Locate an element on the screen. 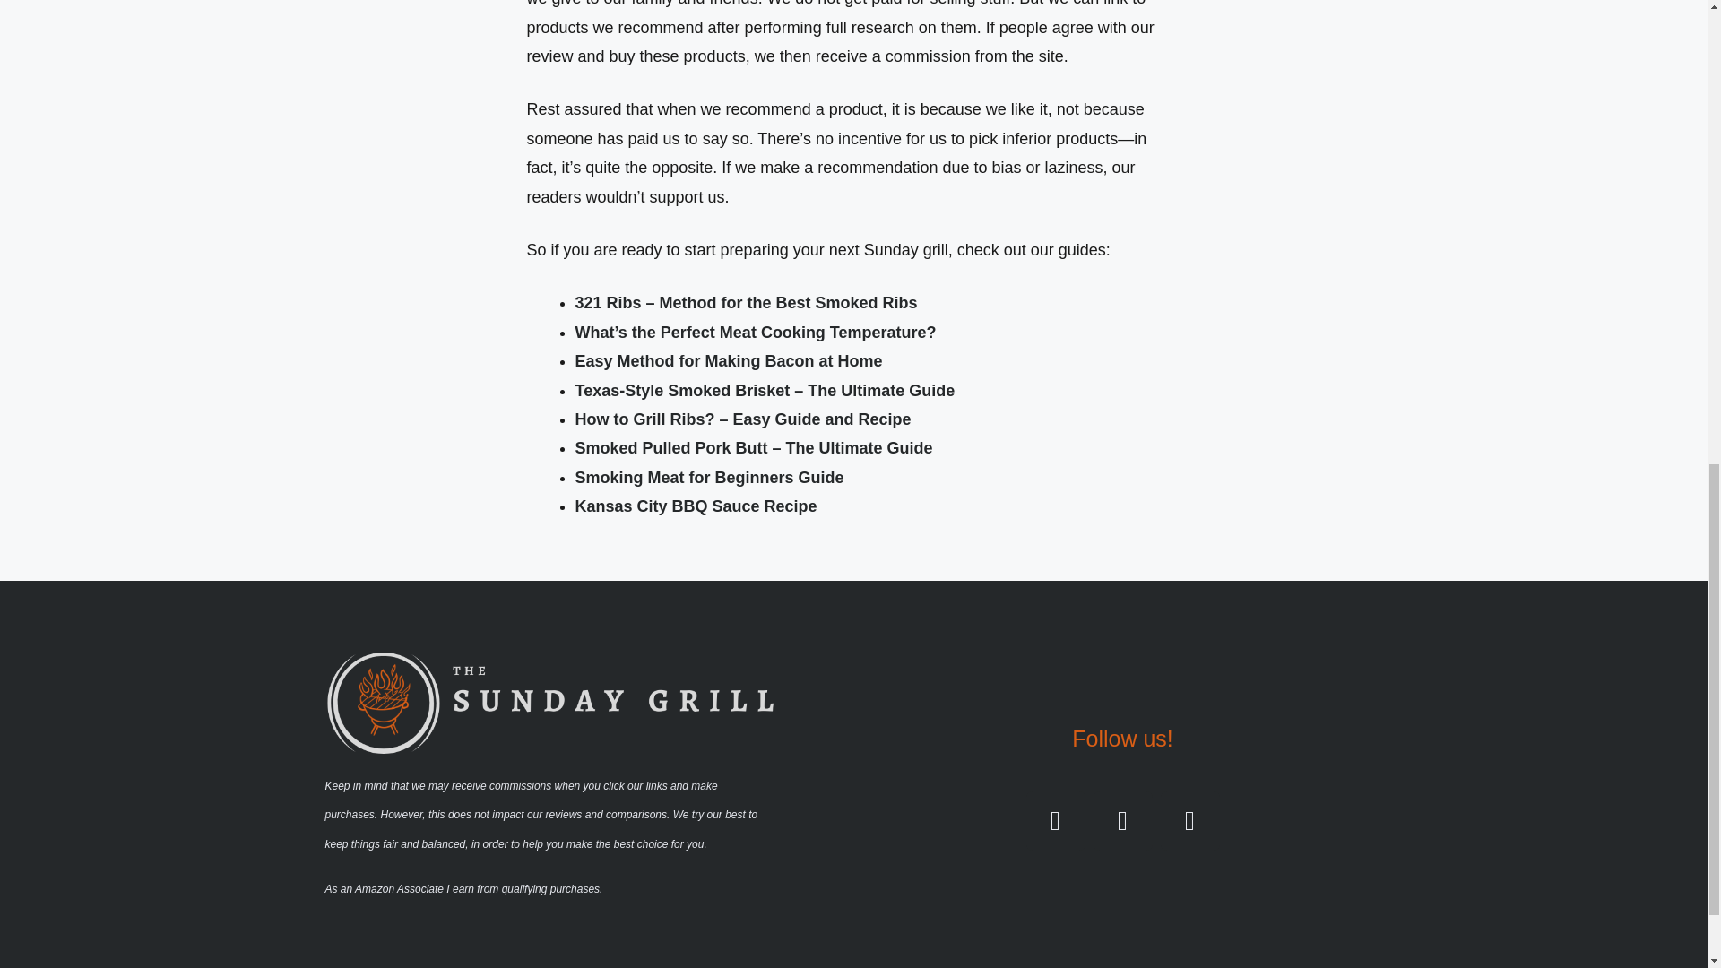 This screenshot has width=1721, height=968. Easy Method for Making Bacon at Home is located at coordinates (728, 360).